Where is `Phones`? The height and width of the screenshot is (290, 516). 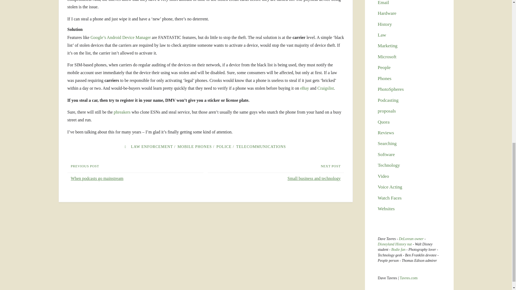 Phones is located at coordinates (385, 78).